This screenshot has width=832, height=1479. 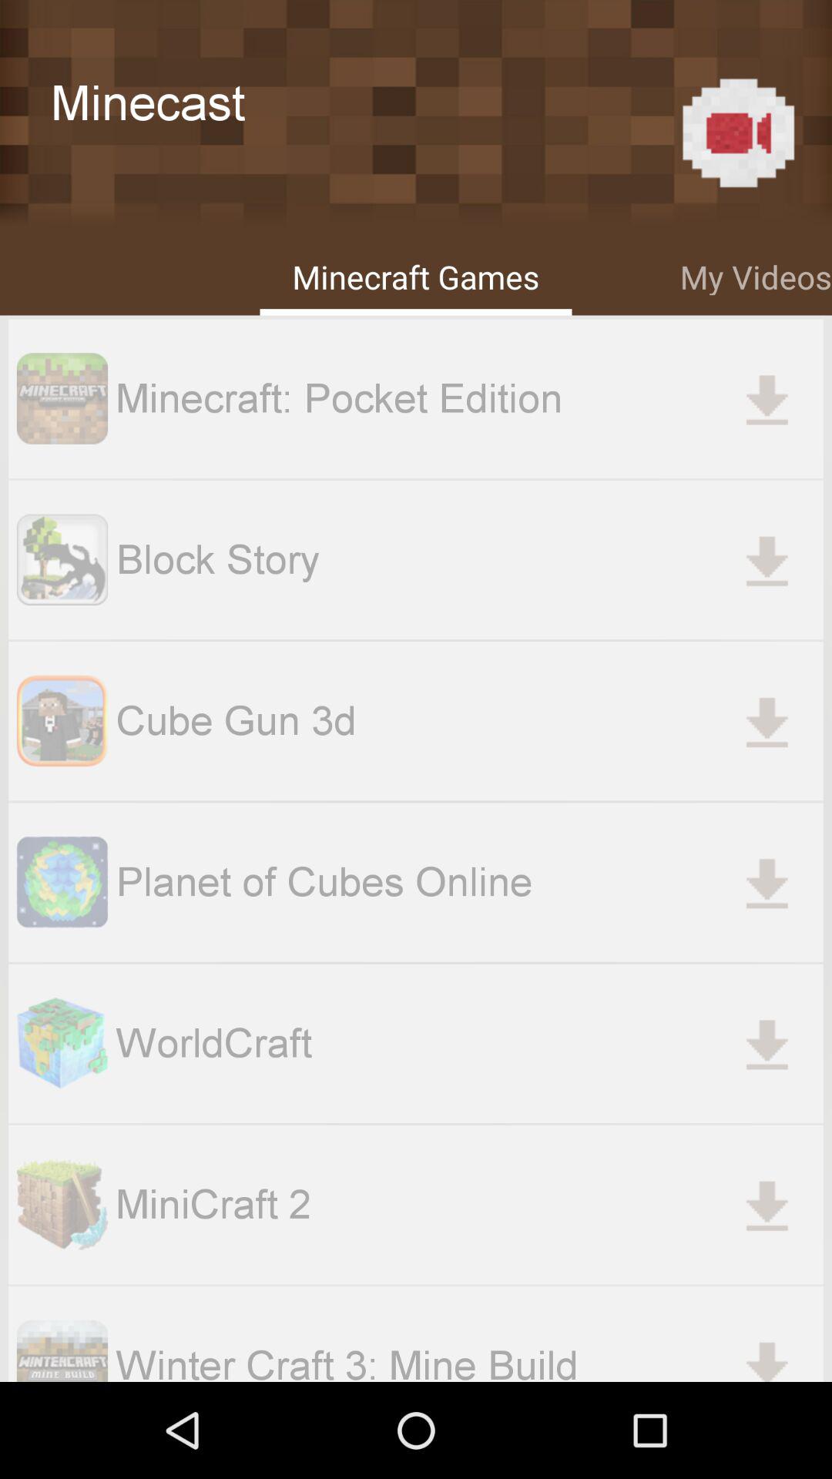 What do you see at coordinates (469, 559) in the screenshot?
I see `swipe until block story item` at bounding box center [469, 559].